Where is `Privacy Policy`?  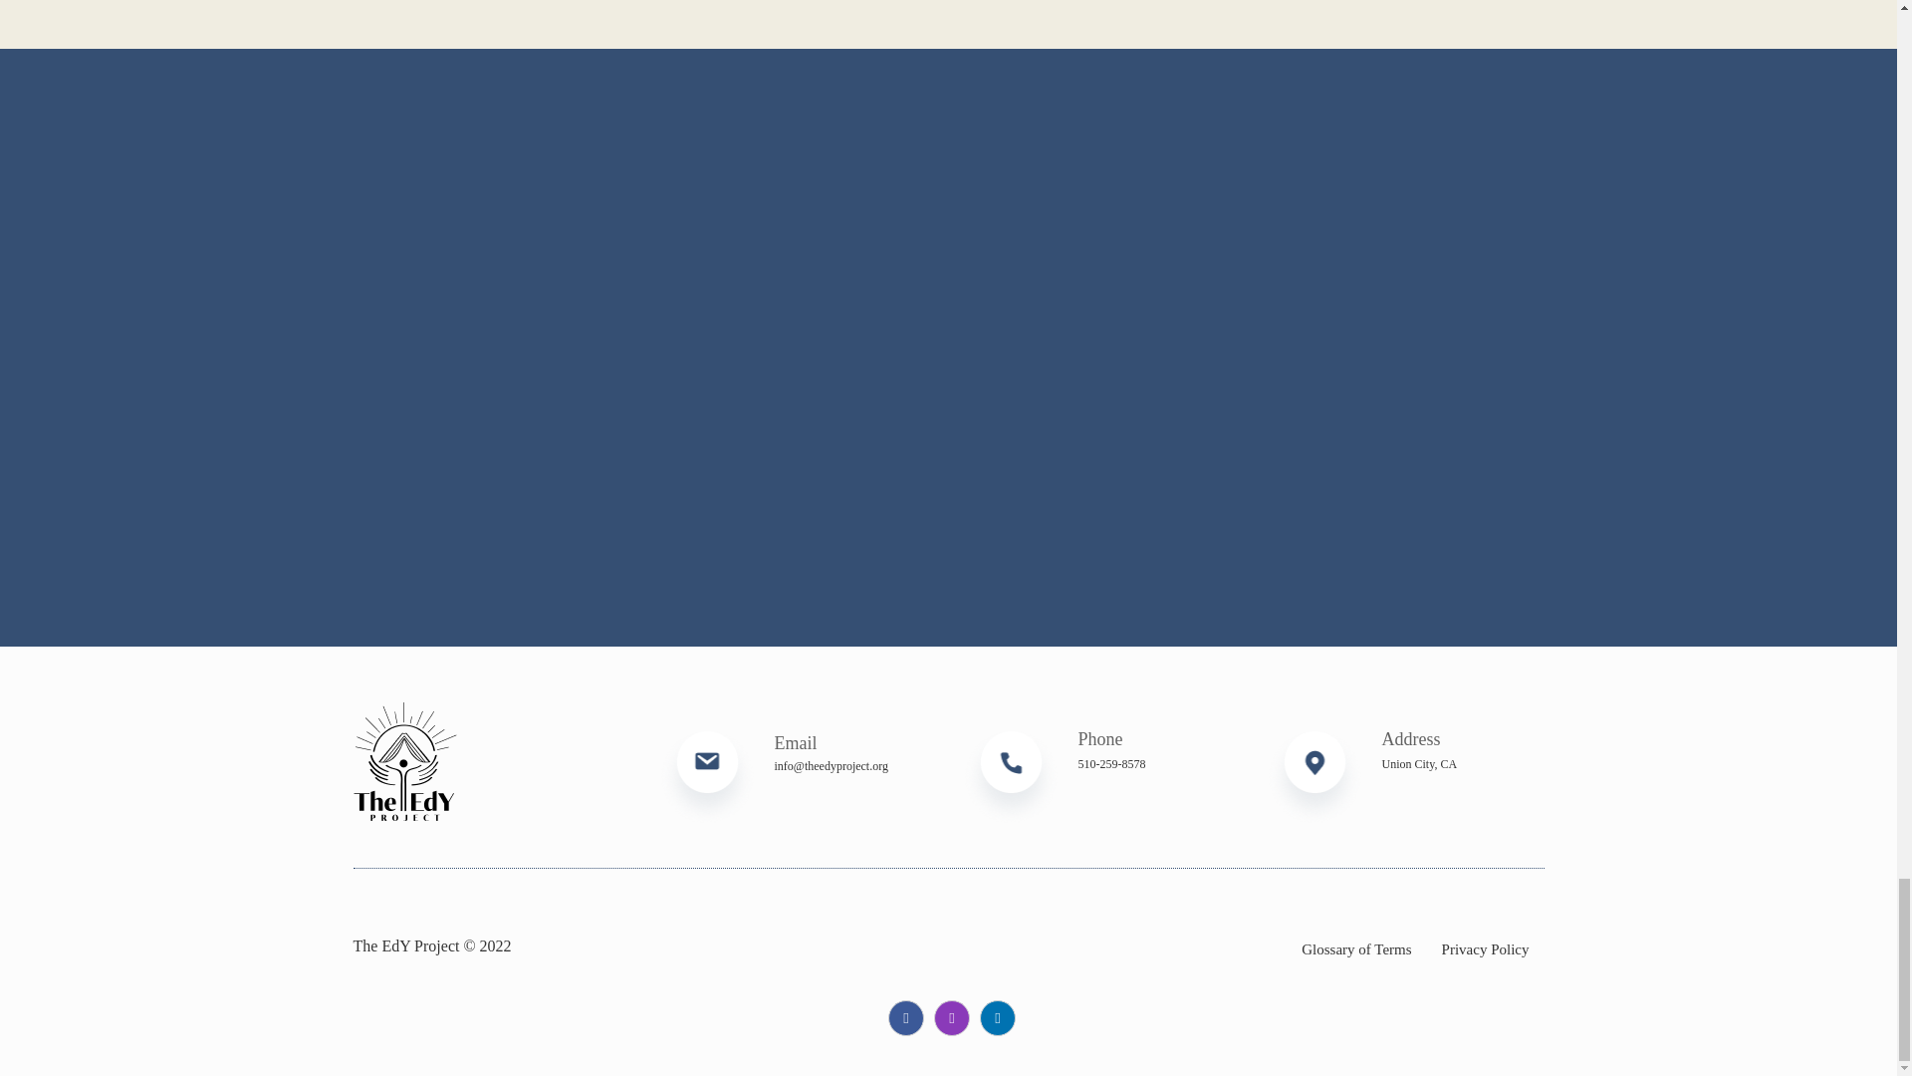 Privacy Policy is located at coordinates (1486, 935).